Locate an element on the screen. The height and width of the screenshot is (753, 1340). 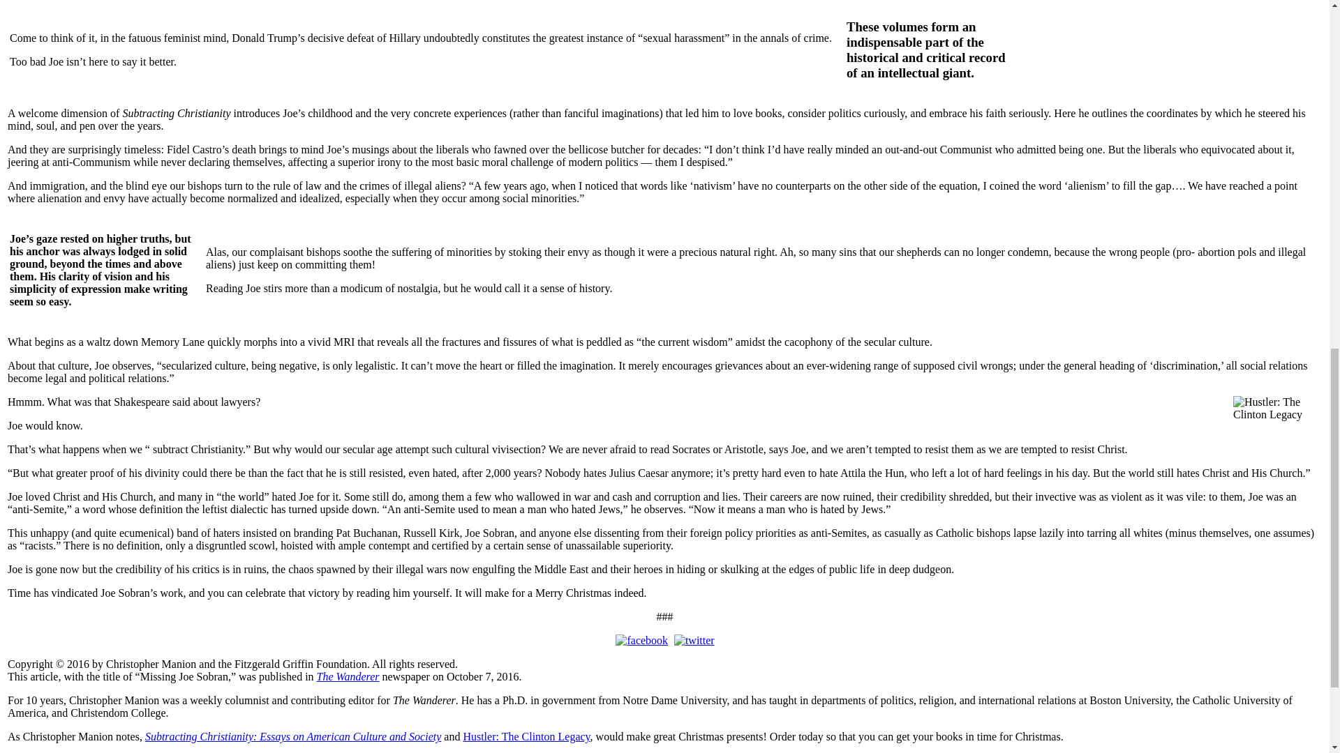
The Wanderer is located at coordinates (348, 676).